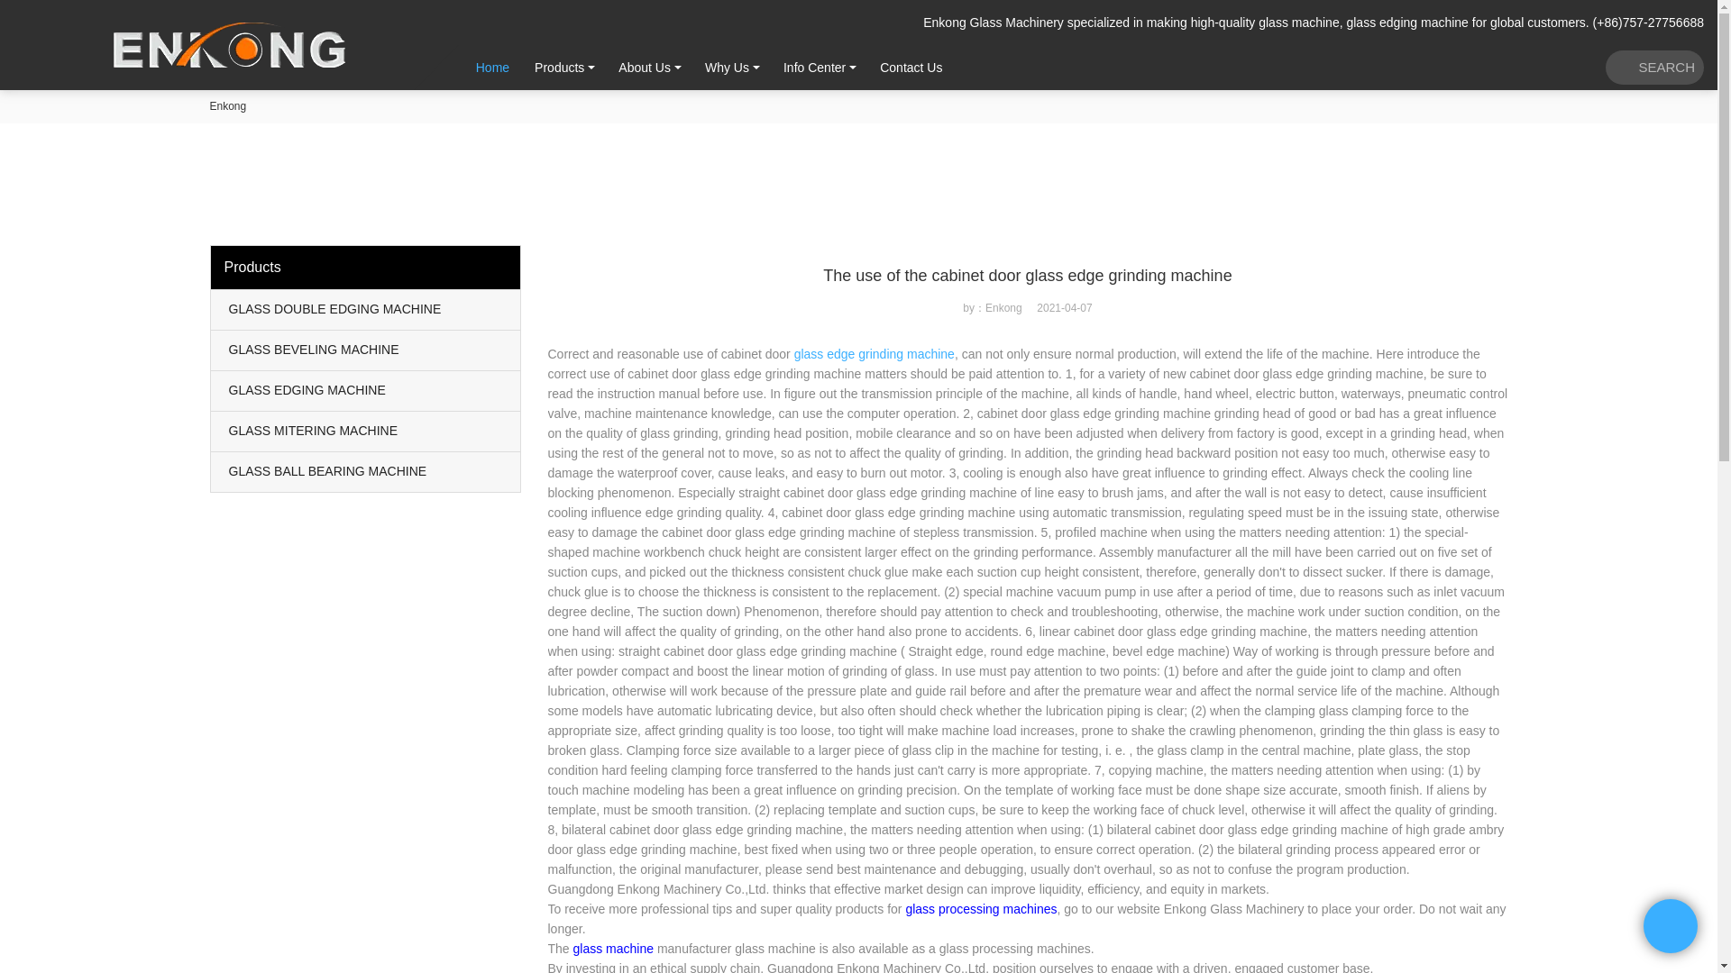 The image size is (1731, 973). What do you see at coordinates (492, 67) in the screenshot?
I see `Home` at bounding box center [492, 67].